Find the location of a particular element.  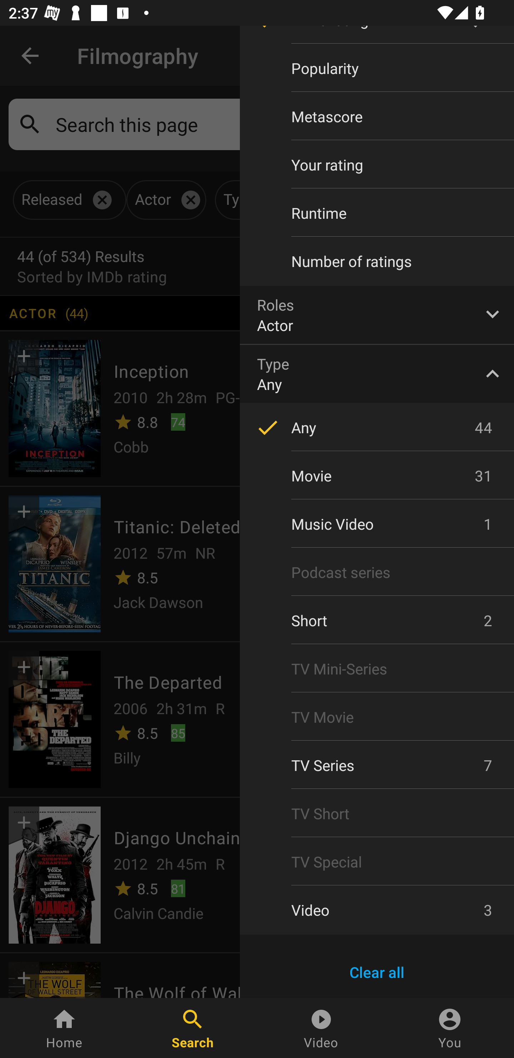

Roles Actor is located at coordinates (377, 315).